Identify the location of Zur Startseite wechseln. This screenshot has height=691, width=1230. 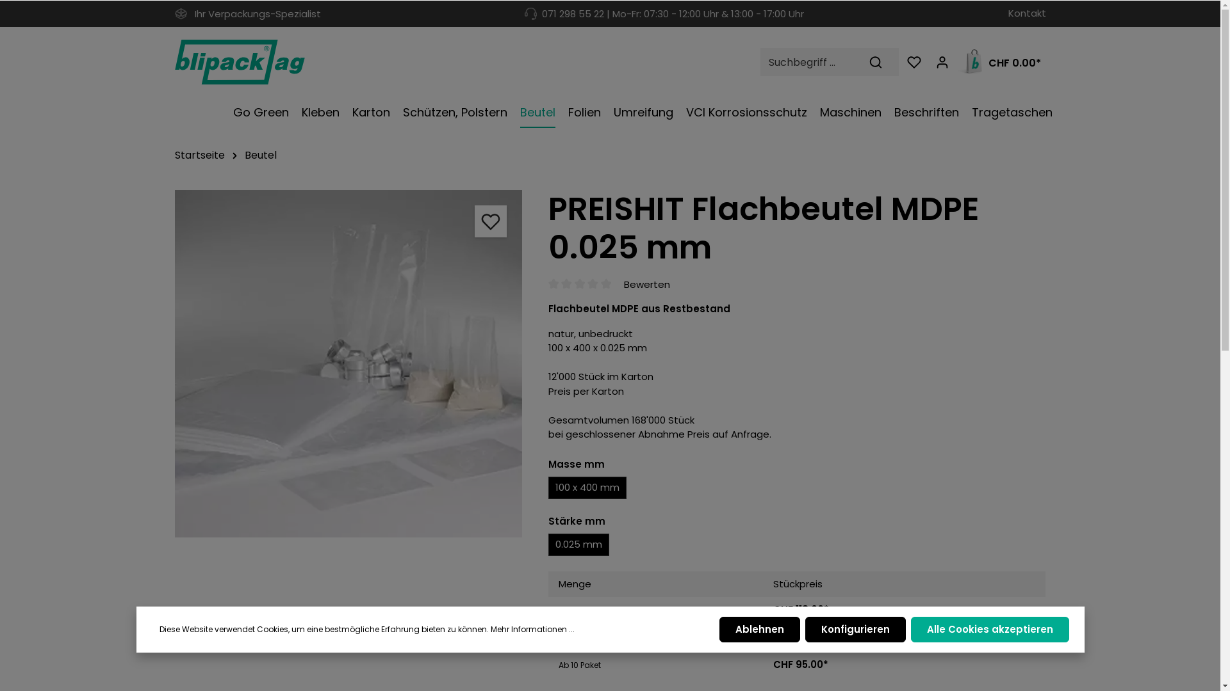
(240, 62).